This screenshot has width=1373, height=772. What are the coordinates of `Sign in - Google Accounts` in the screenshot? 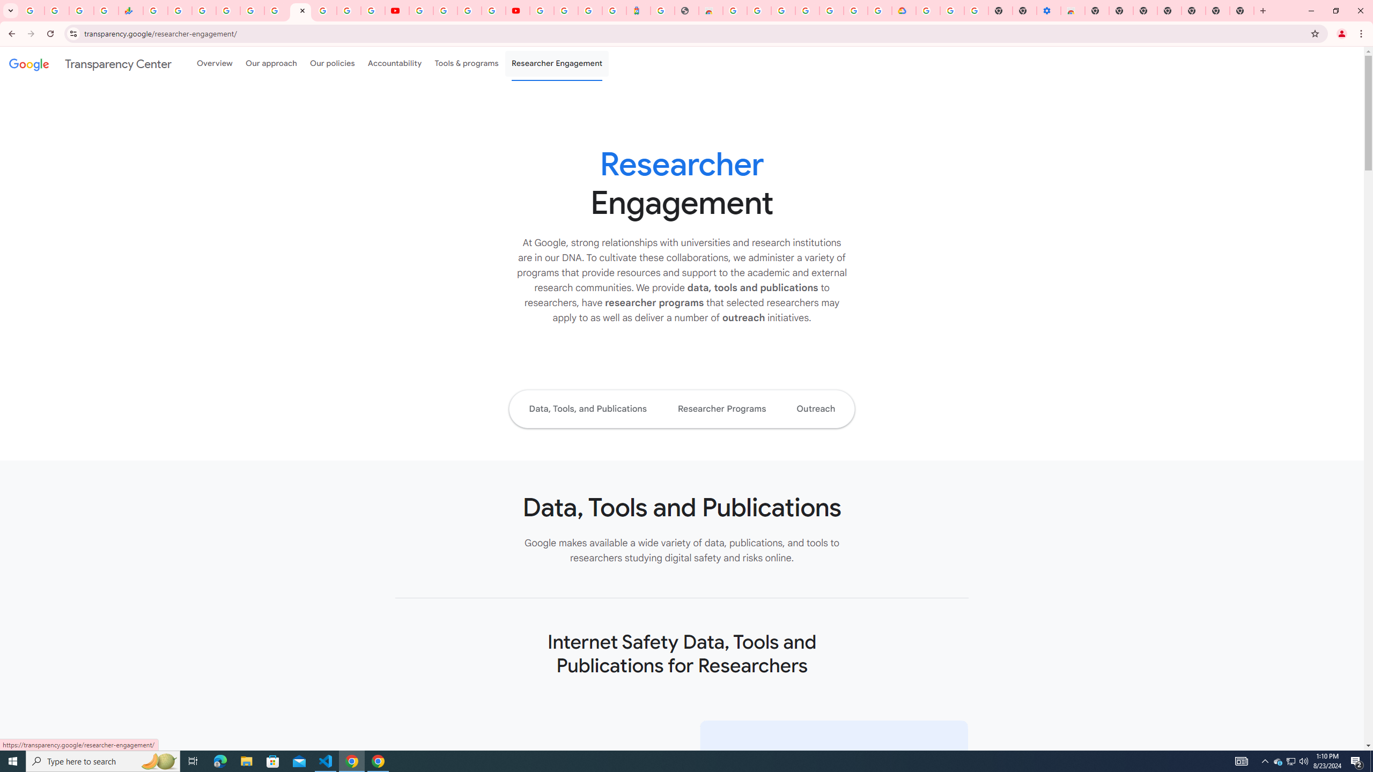 It's located at (228, 11).